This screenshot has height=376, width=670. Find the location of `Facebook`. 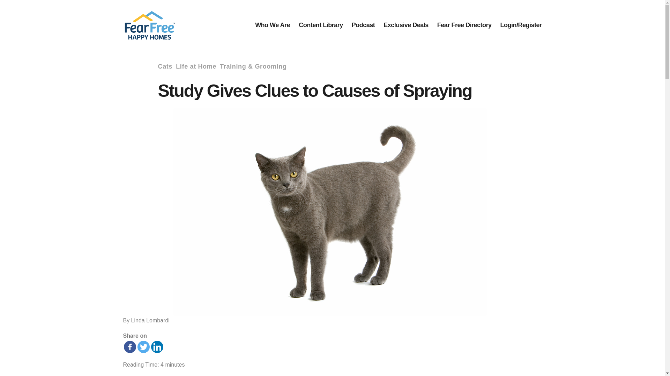

Facebook is located at coordinates (129, 347).